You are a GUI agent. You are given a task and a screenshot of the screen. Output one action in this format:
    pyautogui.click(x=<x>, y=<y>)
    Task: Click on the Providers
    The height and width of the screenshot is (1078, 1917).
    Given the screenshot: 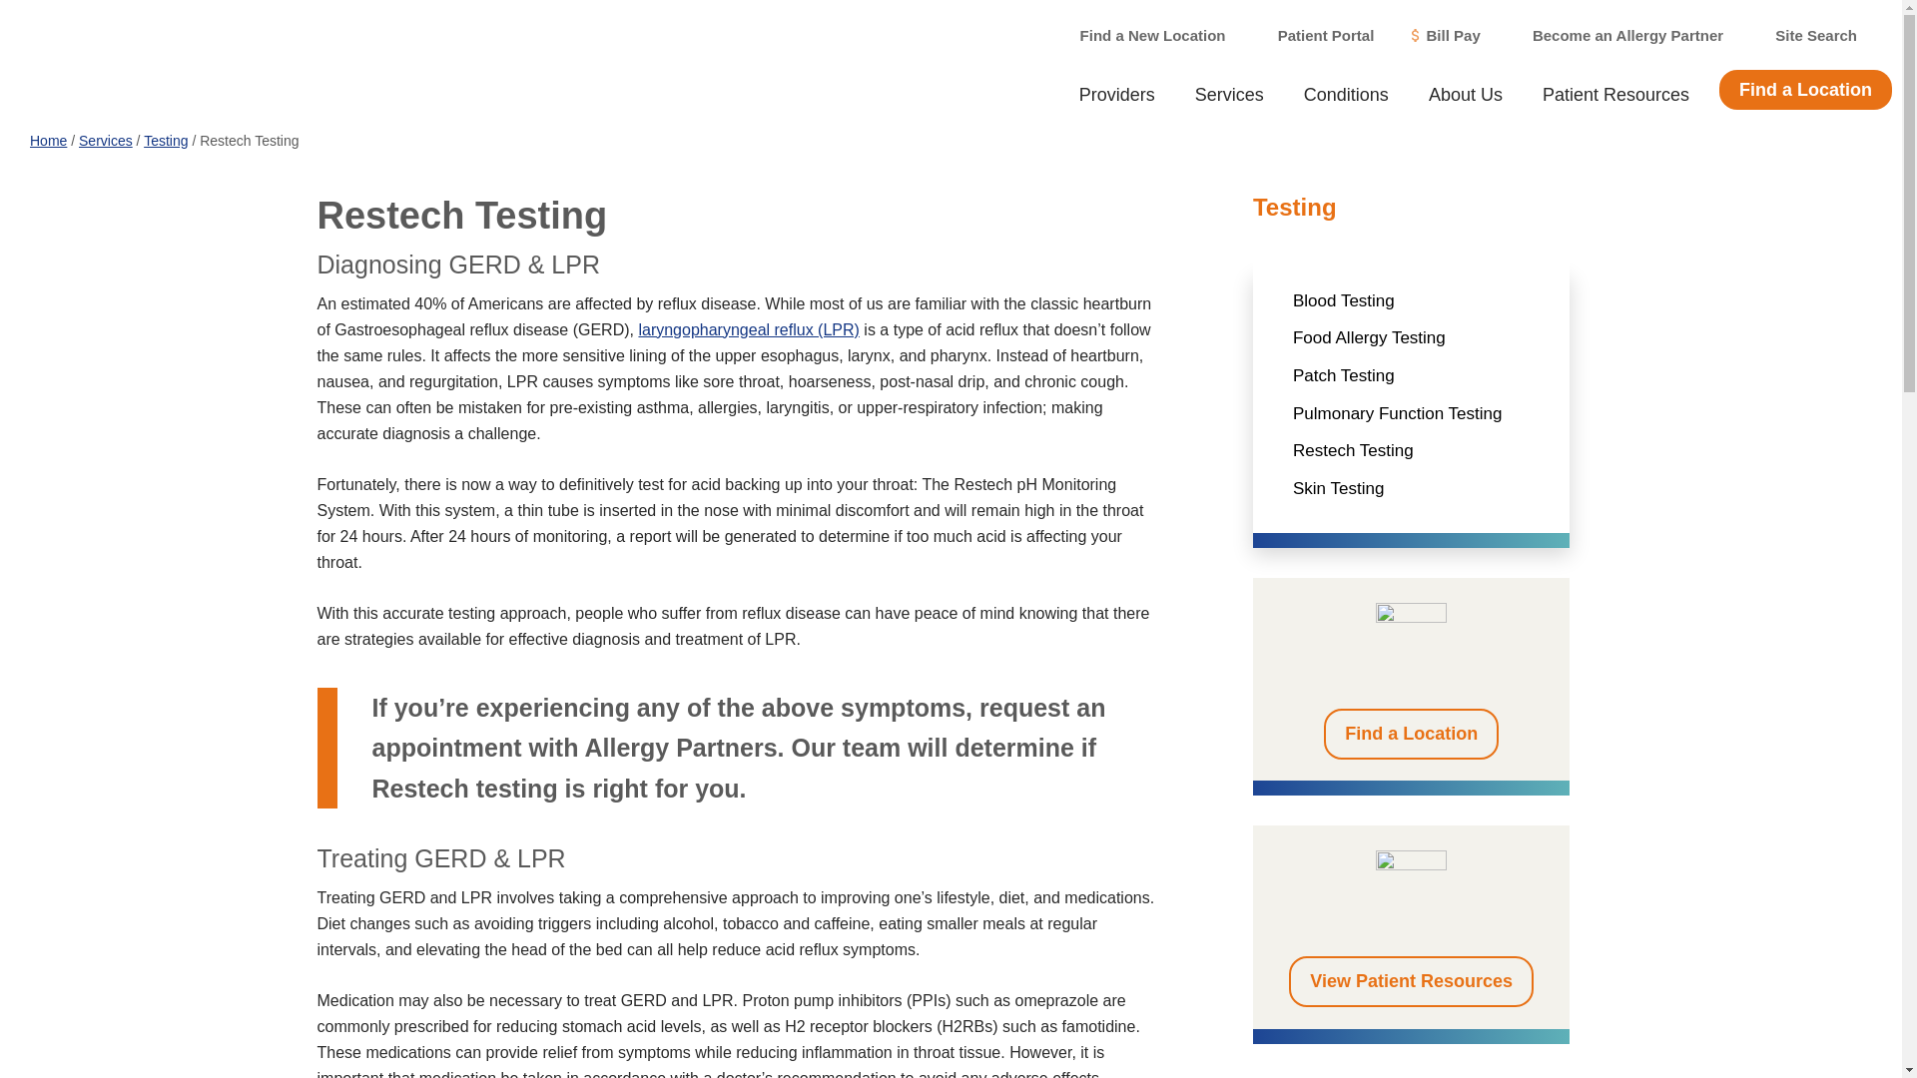 What is the action you would take?
    pyautogui.click(x=1116, y=94)
    